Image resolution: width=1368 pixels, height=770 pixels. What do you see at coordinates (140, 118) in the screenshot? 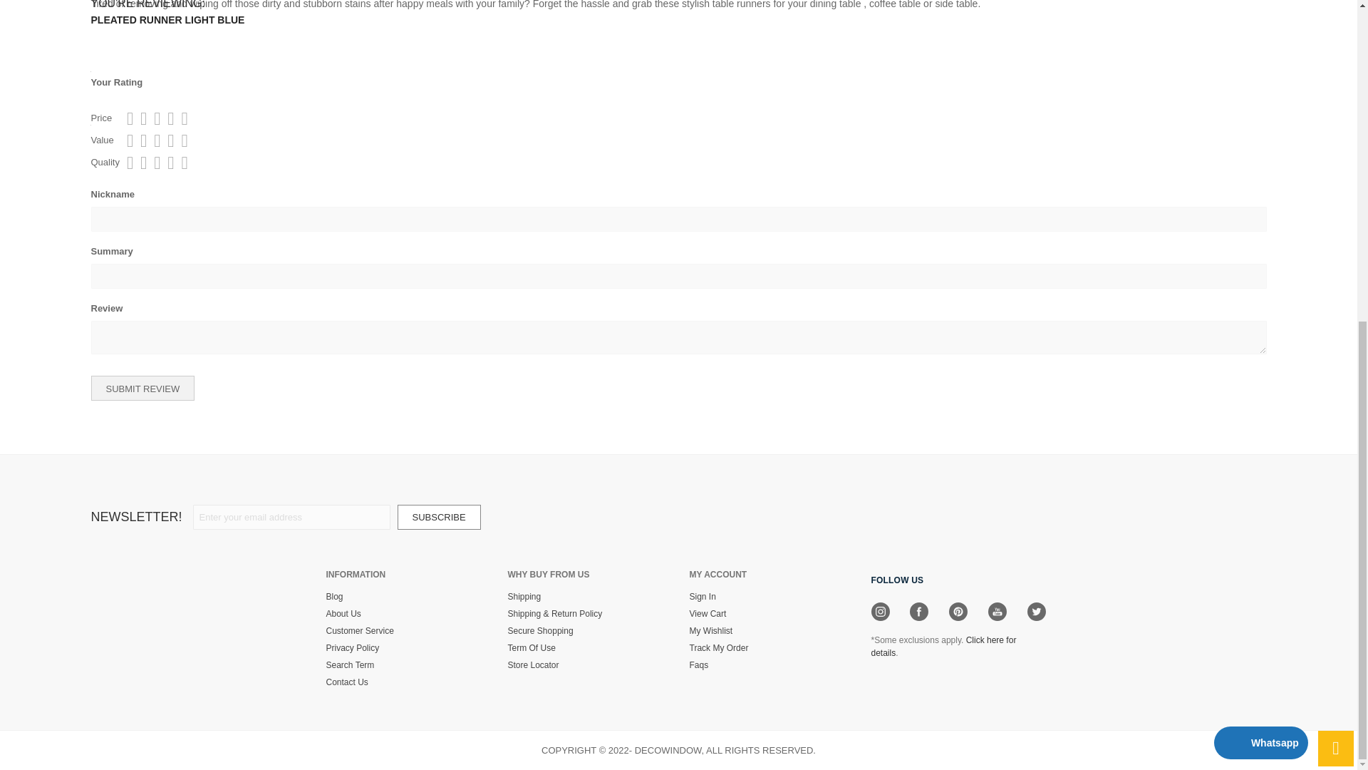
I see `2 stars` at bounding box center [140, 118].